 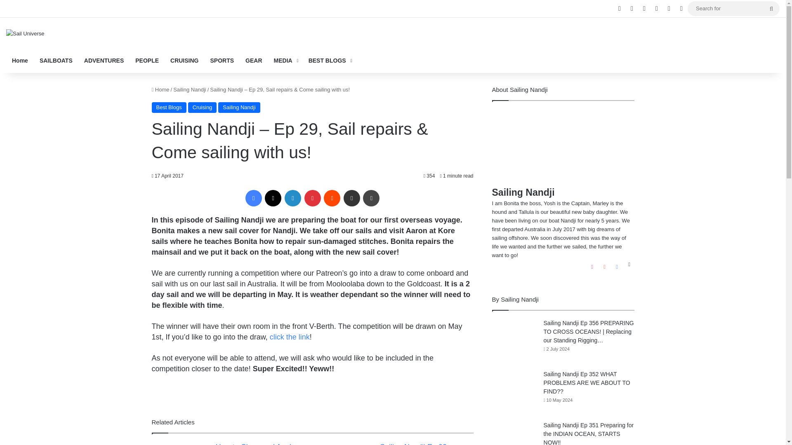 I want to click on MEDIA, so click(x=285, y=60).